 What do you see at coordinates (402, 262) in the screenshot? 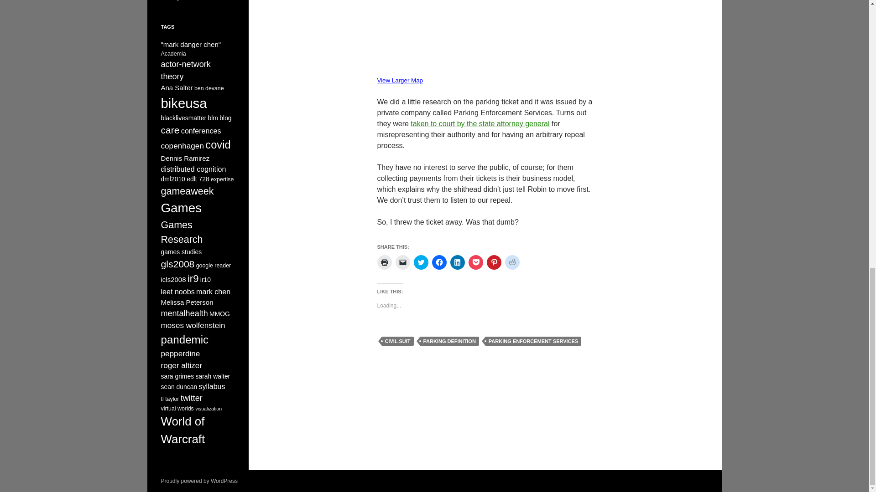
I see `Click to email a link to a friend` at bounding box center [402, 262].